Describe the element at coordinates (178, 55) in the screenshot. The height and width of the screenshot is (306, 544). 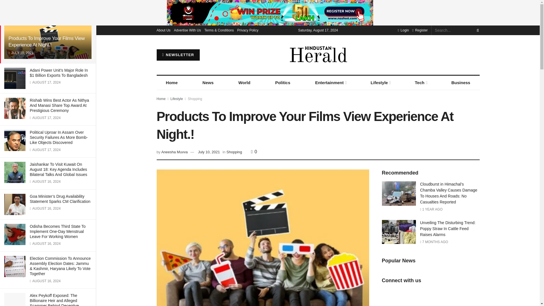
I see `NEWSLETTER` at that location.